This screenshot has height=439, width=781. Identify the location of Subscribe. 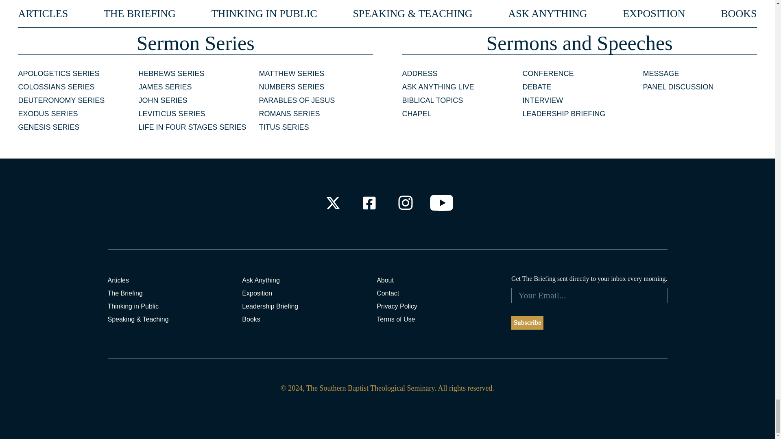
(527, 323).